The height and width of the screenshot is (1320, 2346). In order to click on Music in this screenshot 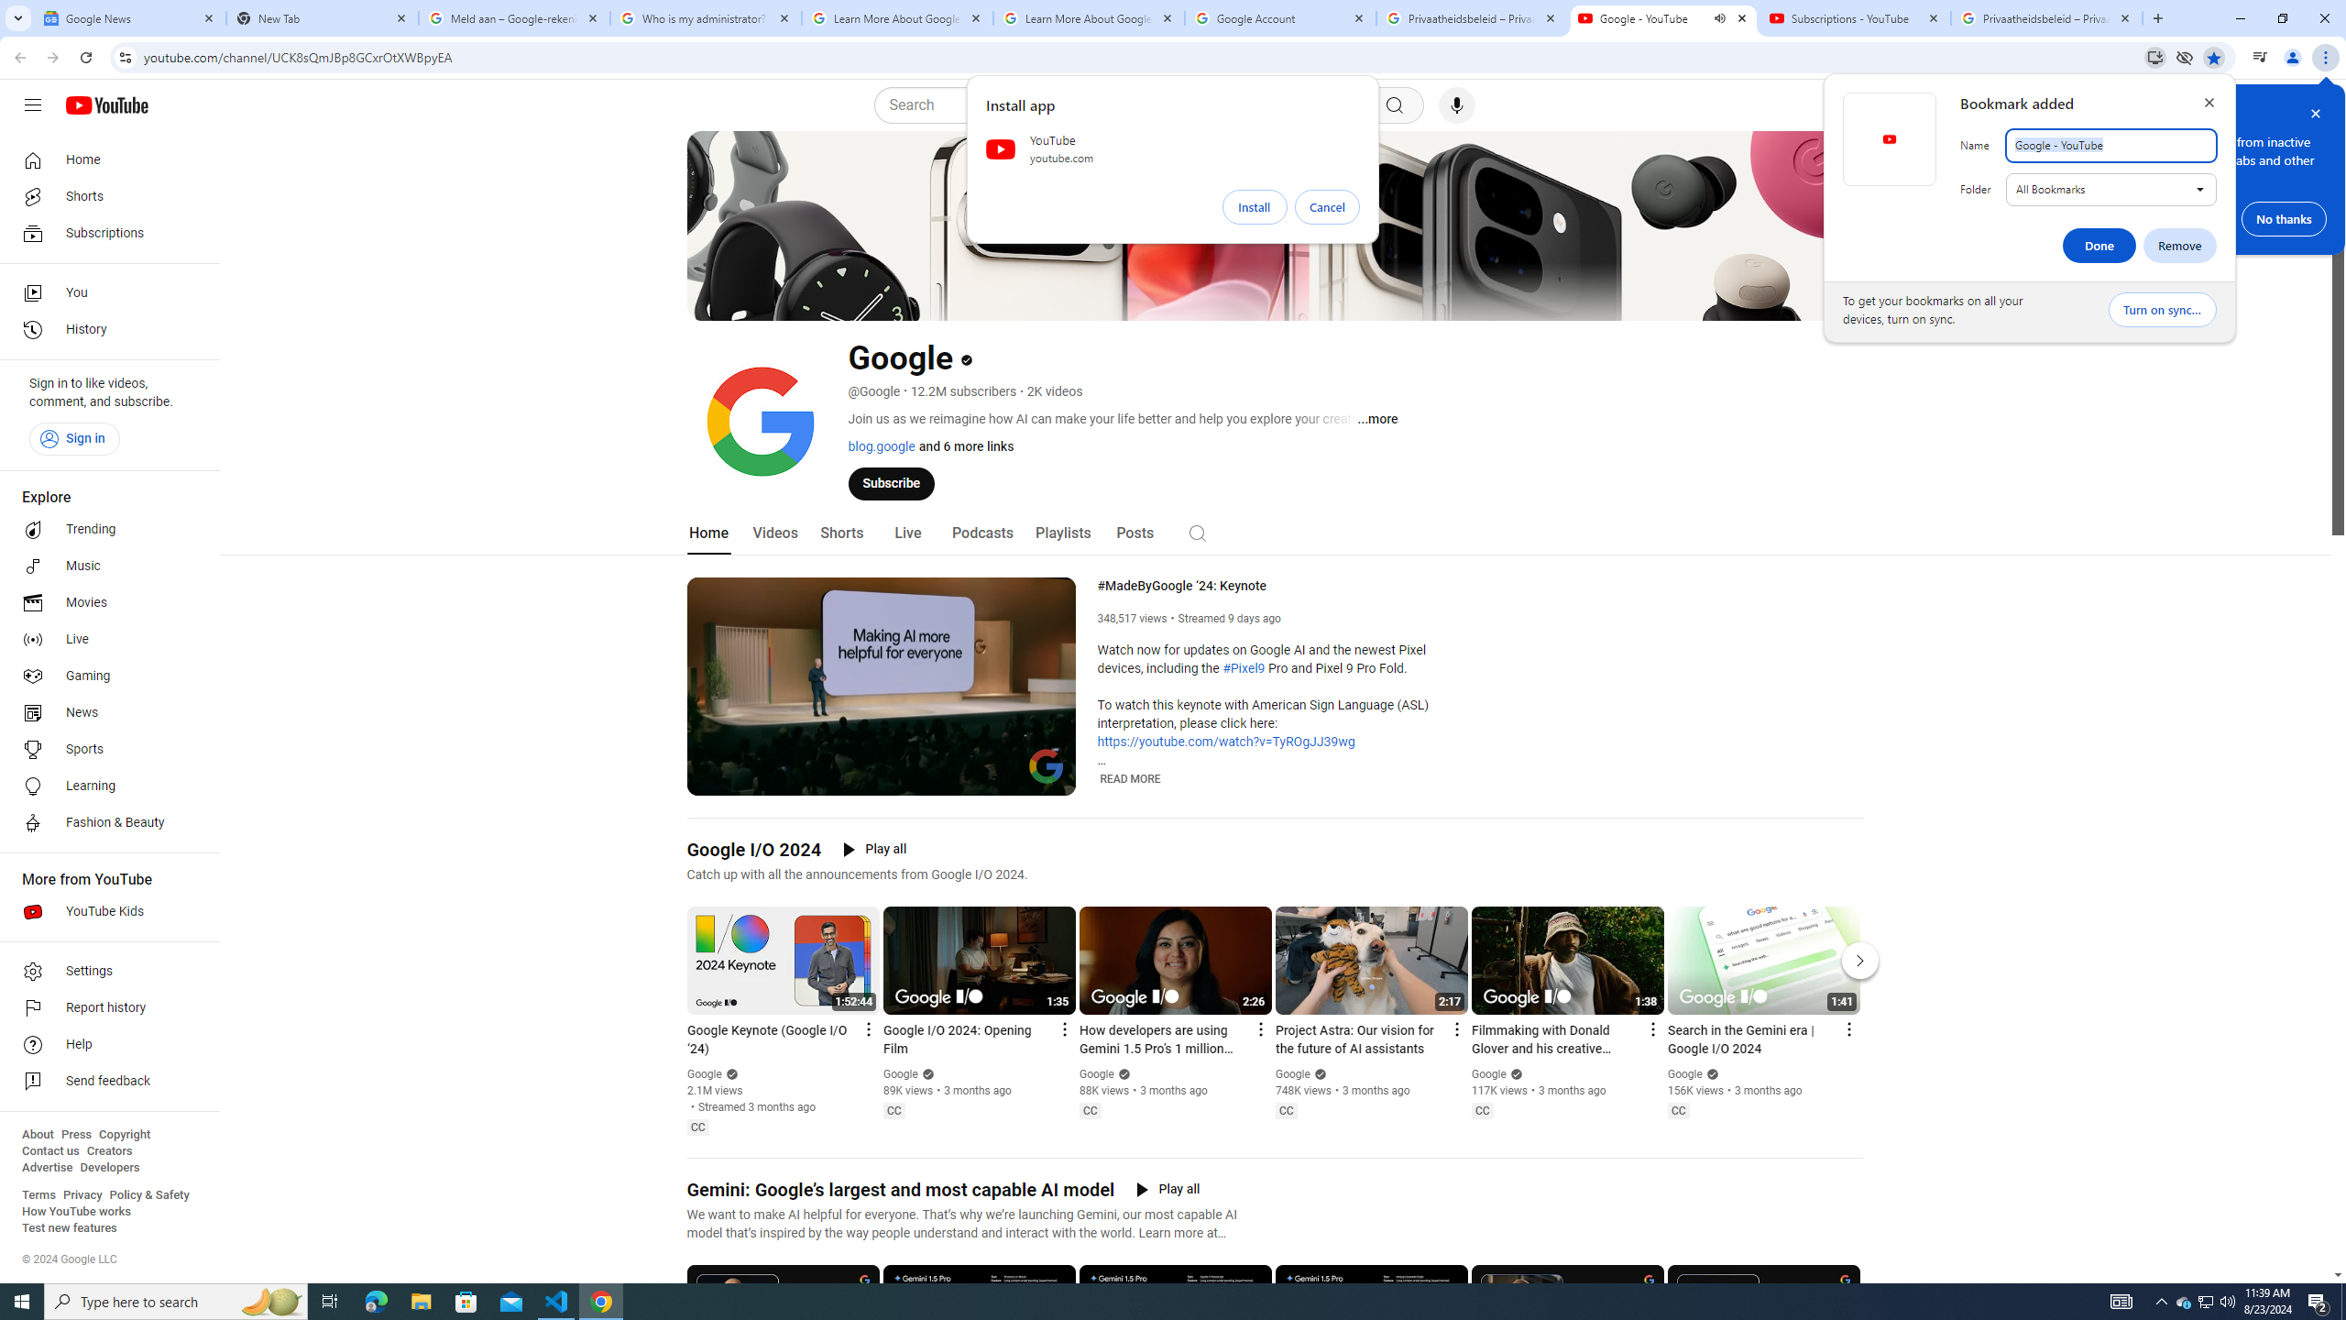, I will do `click(104, 566)`.